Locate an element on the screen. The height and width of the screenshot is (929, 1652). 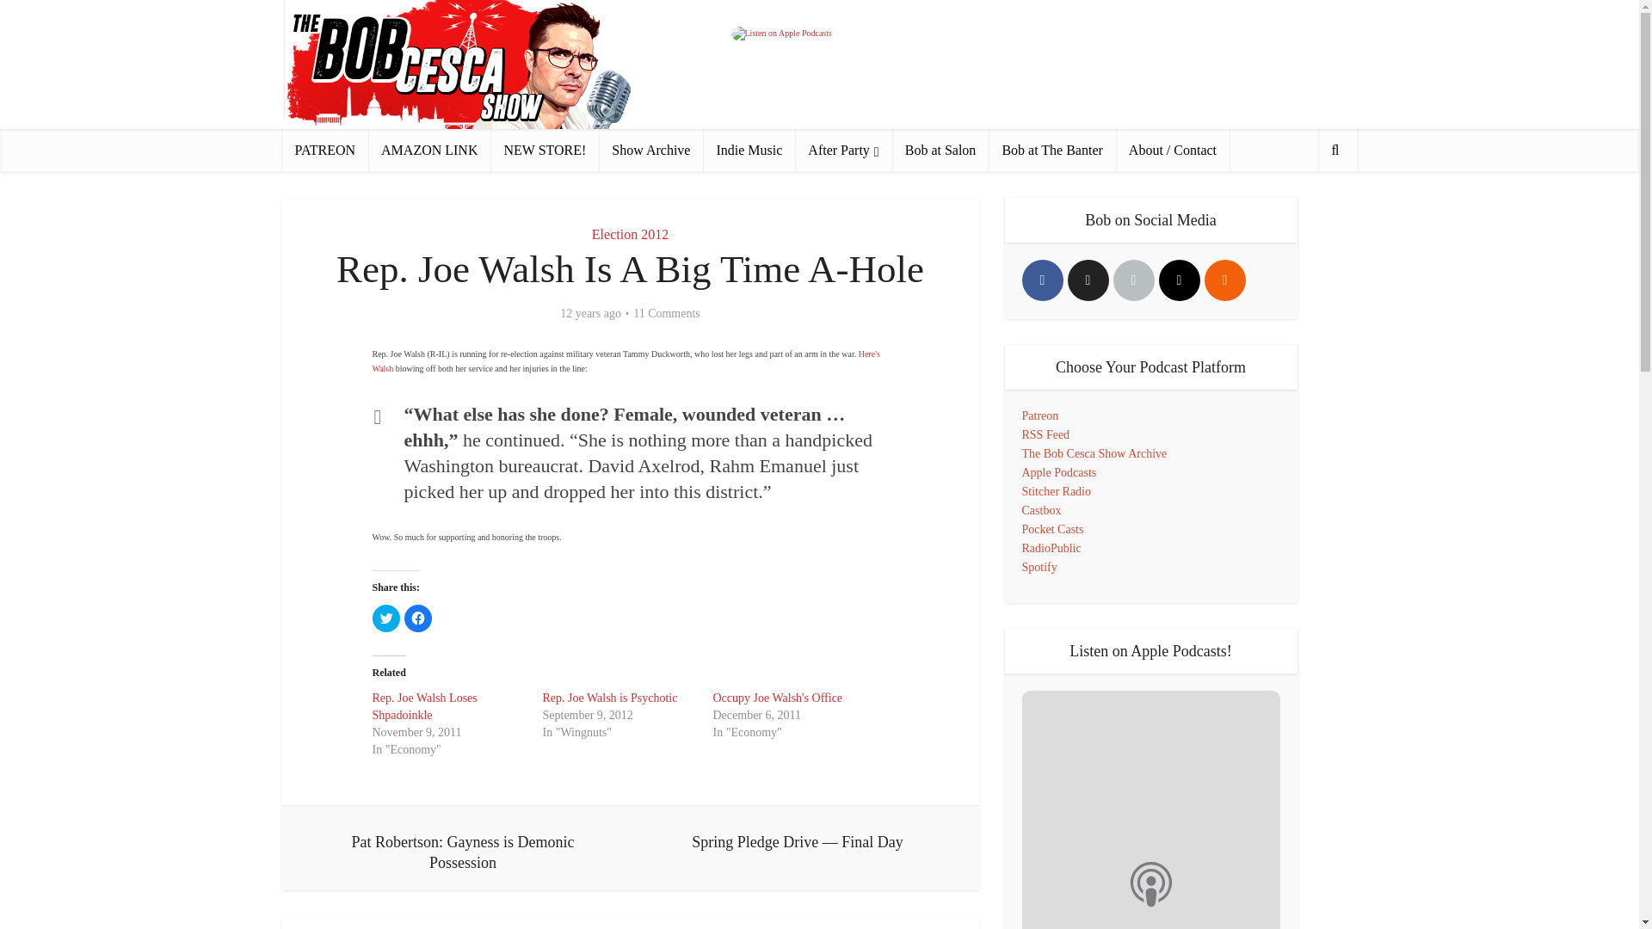
Occupy Joe Walsh's Office is located at coordinates (777, 697).